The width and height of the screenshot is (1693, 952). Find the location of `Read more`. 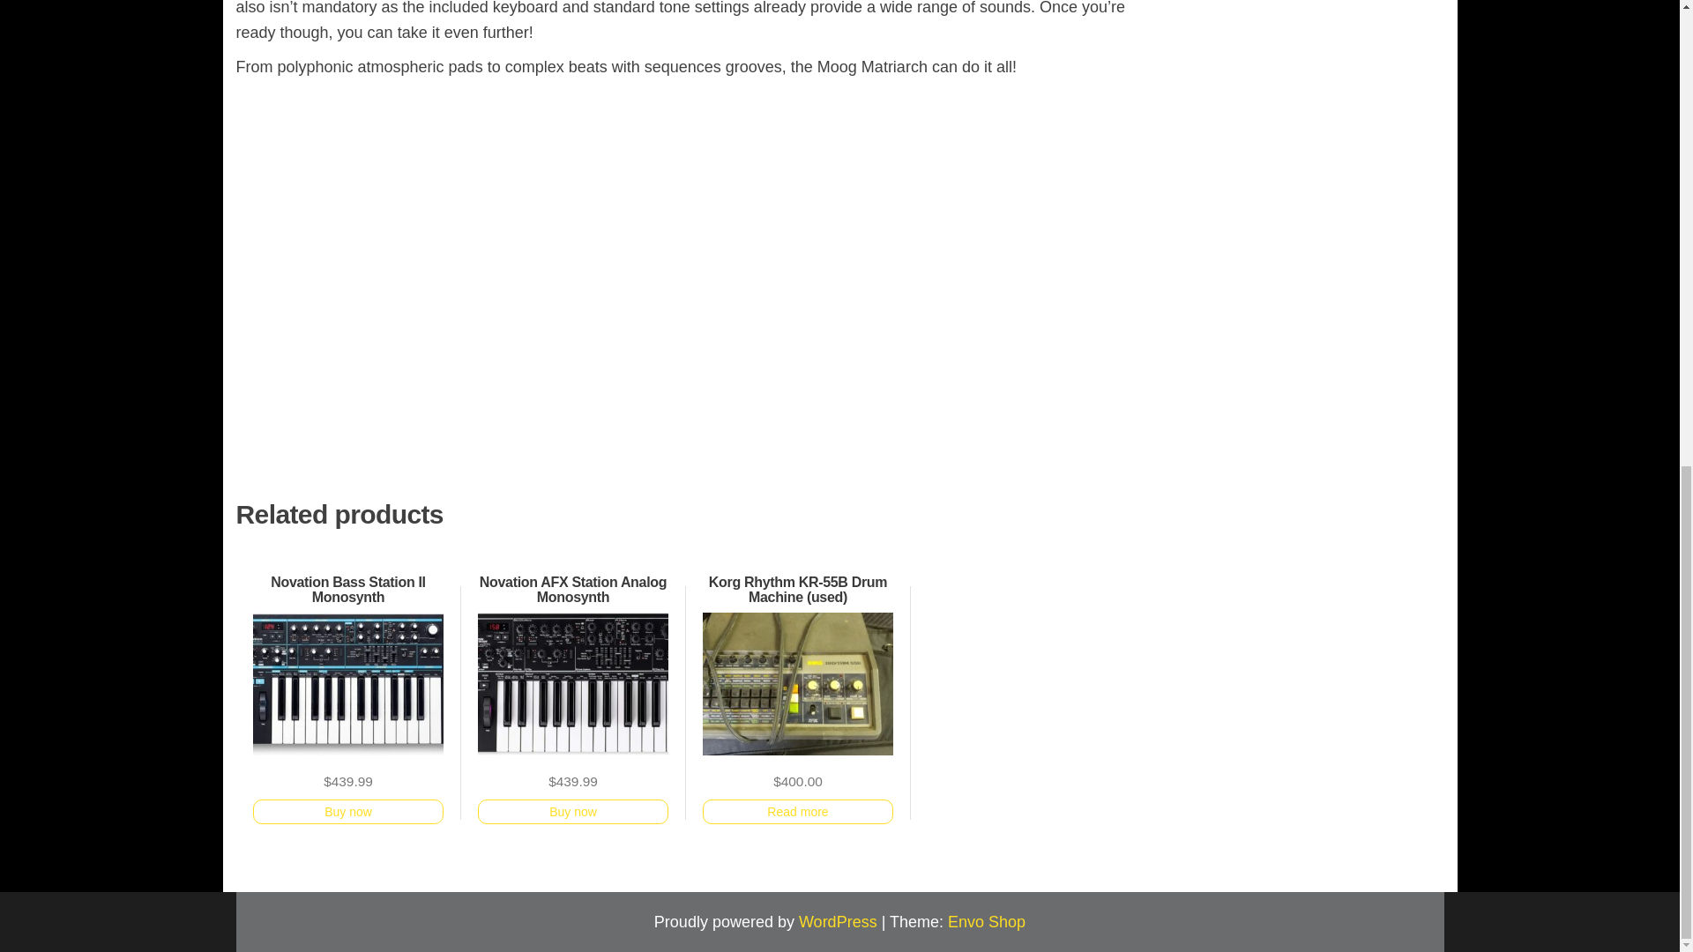

Read more is located at coordinates (797, 812).